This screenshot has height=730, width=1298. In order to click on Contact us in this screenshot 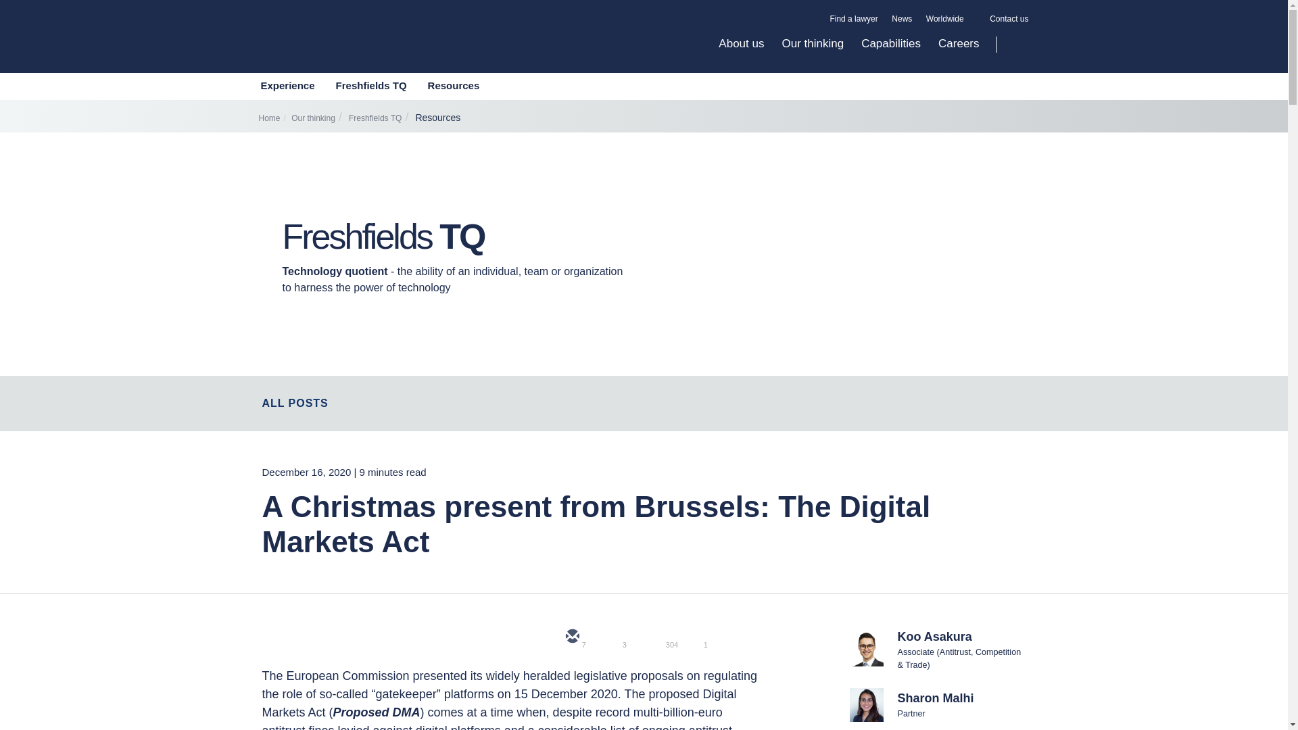, I will do `click(1009, 19)`.